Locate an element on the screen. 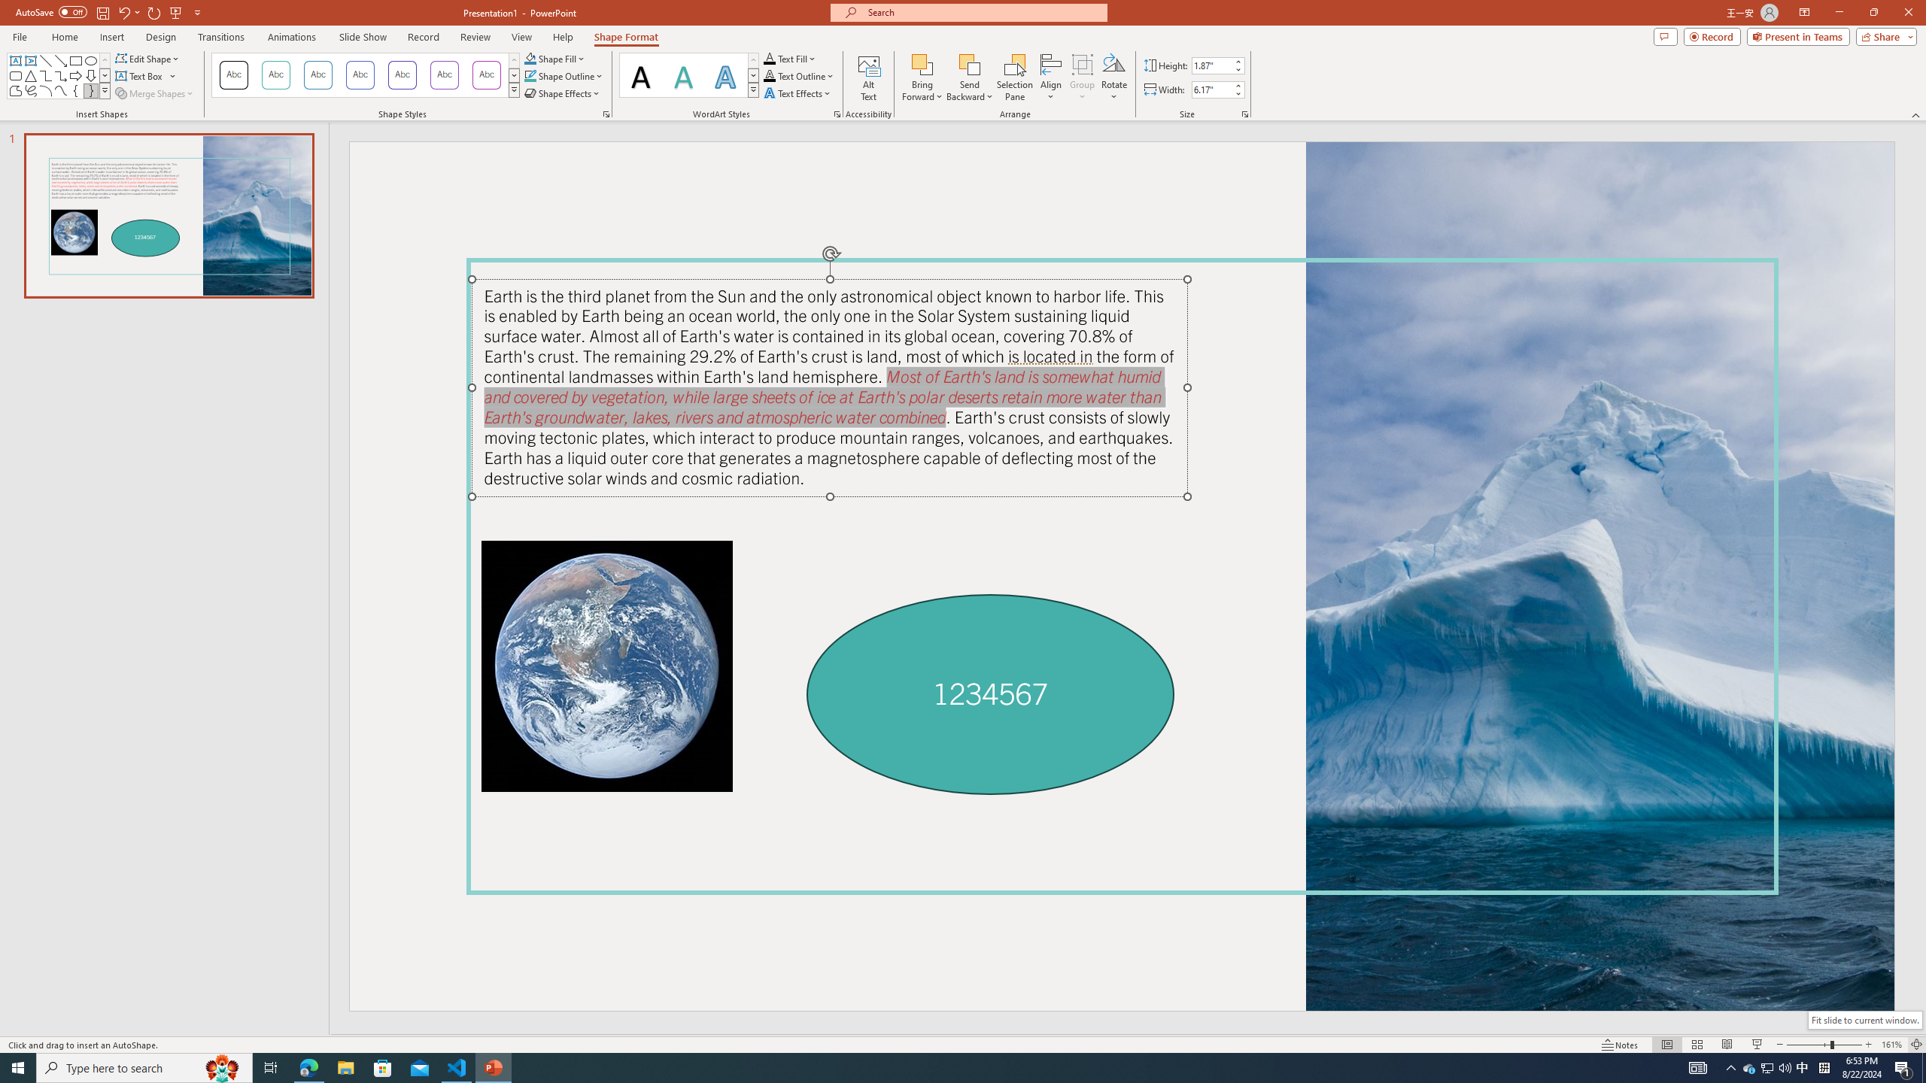 The width and height of the screenshot is (1926, 1083). Rotate is located at coordinates (1113, 77).